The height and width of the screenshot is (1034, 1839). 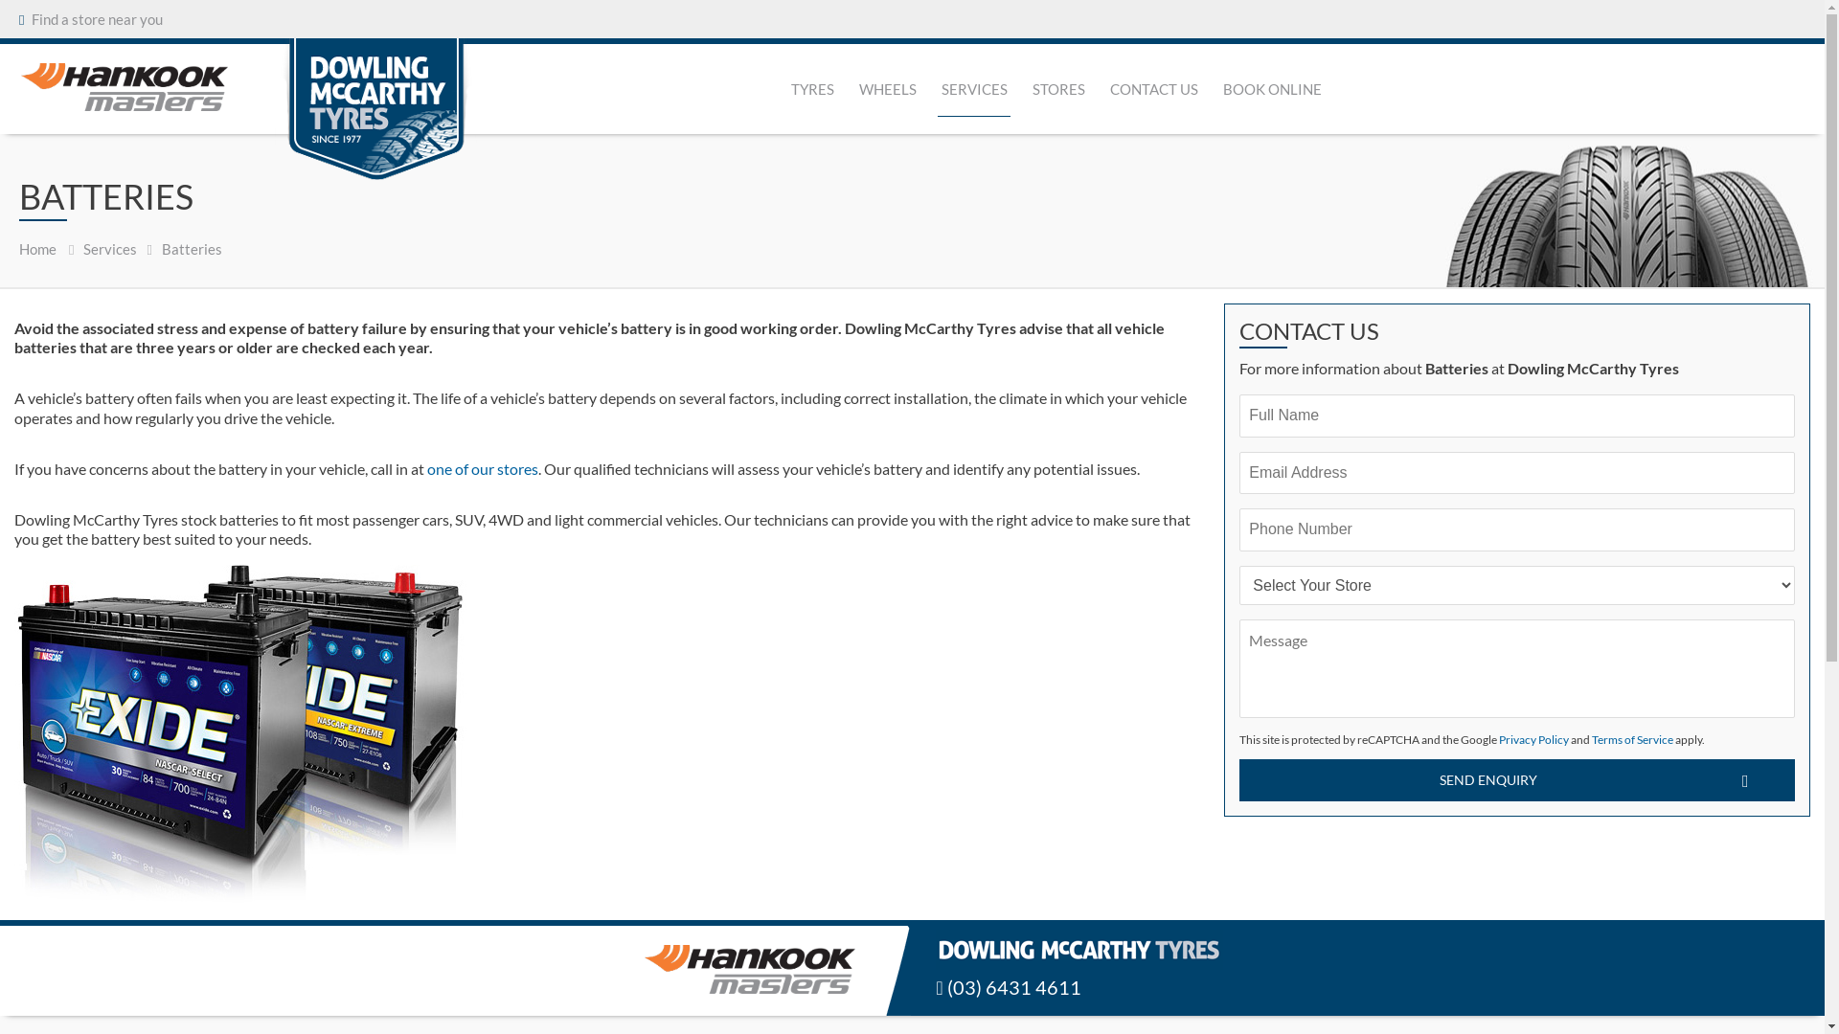 I want to click on CONTACT US, so click(x=1153, y=90).